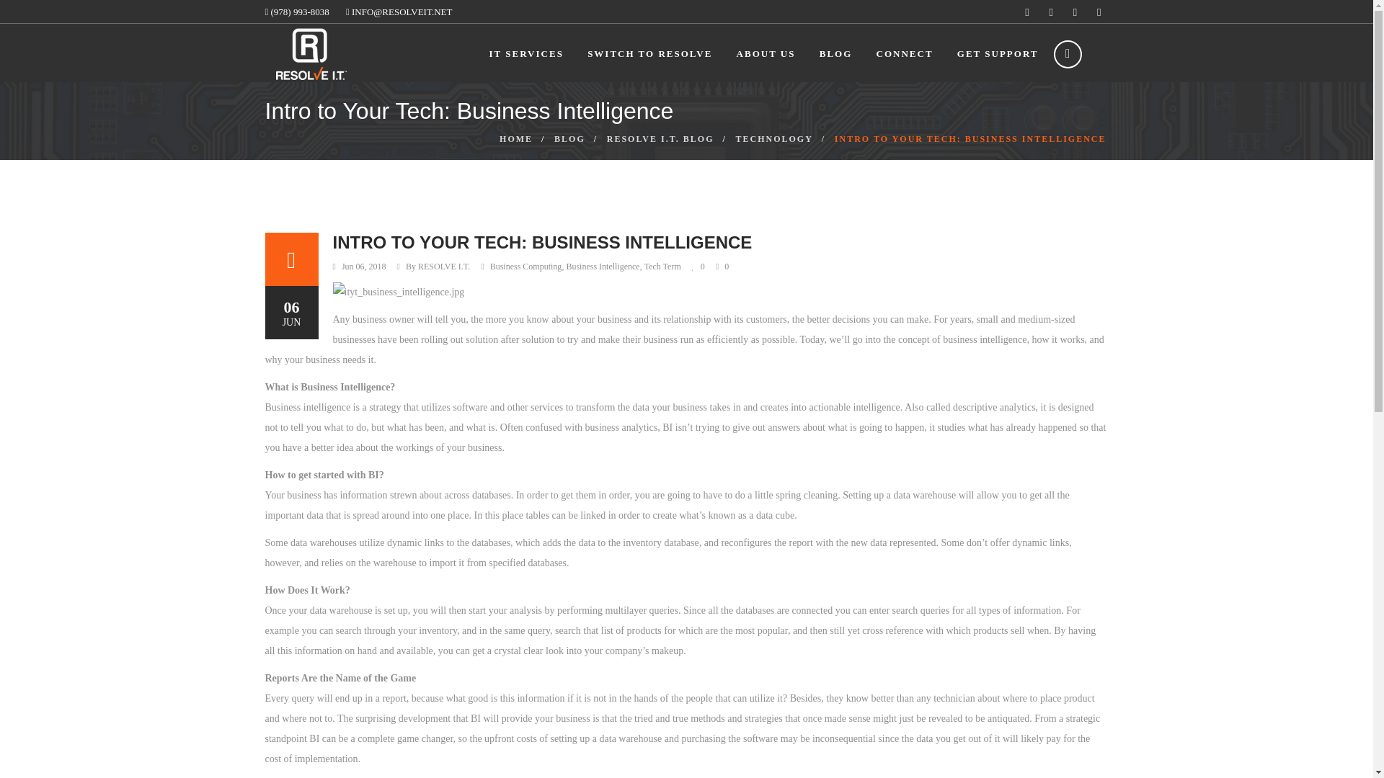 This screenshot has height=778, width=1384. Describe the element at coordinates (766, 53) in the screenshot. I see `ABOUT US` at that location.